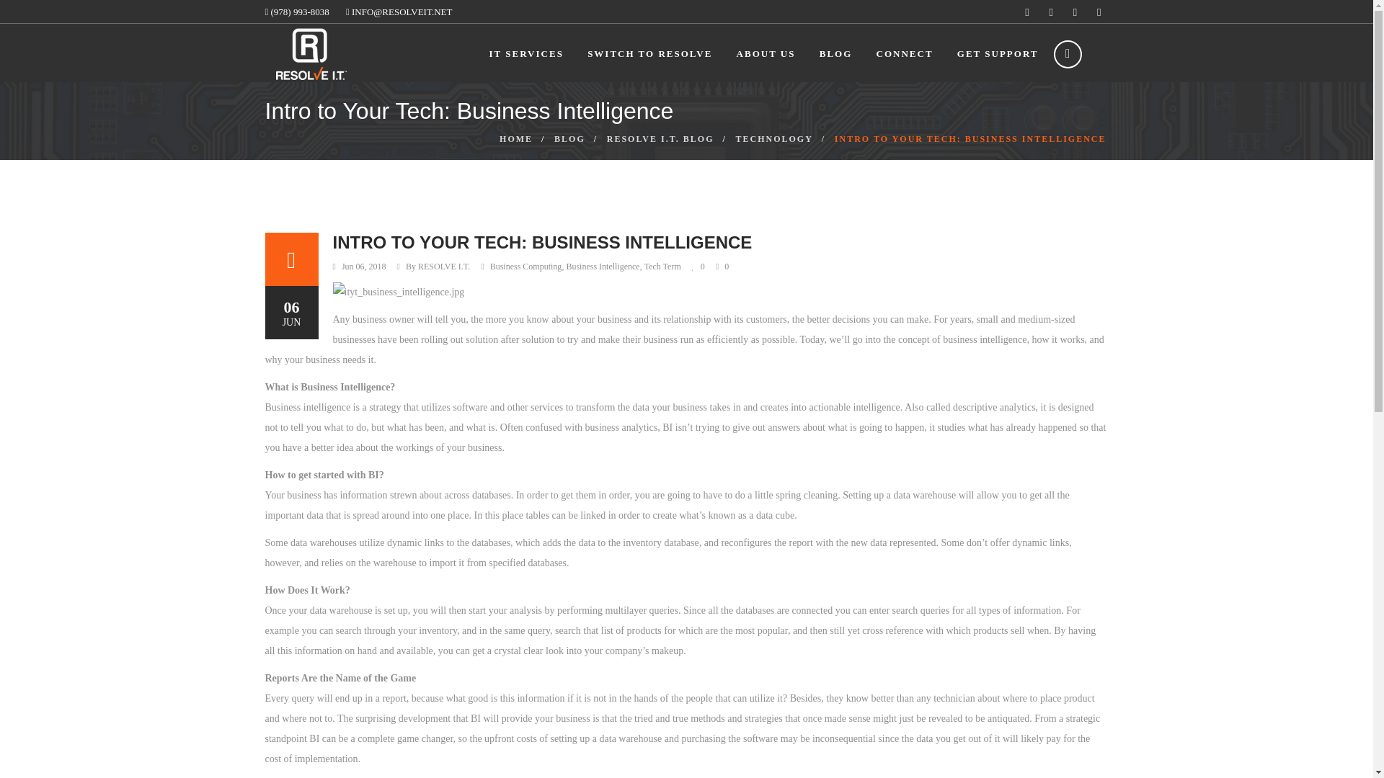 This screenshot has height=778, width=1384. Describe the element at coordinates (766, 53) in the screenshot. I see `ABOUT US` at that location.